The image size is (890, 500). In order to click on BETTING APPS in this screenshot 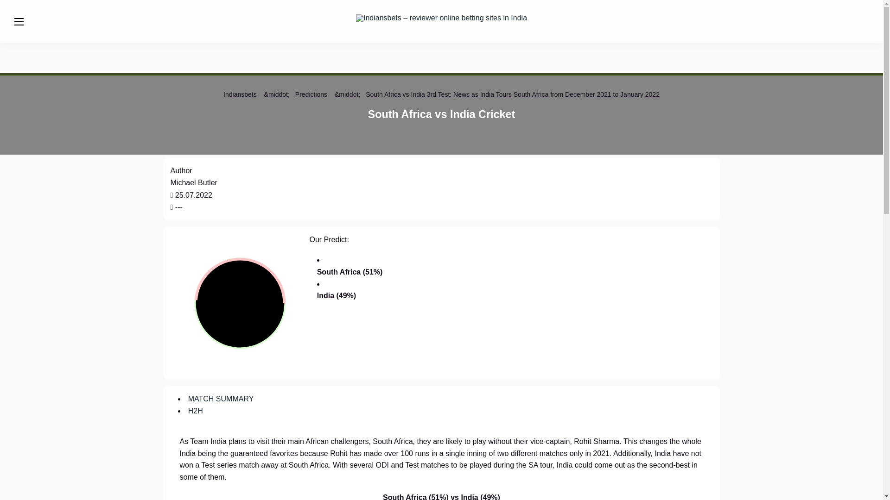, I will do `click(387, 17)`.